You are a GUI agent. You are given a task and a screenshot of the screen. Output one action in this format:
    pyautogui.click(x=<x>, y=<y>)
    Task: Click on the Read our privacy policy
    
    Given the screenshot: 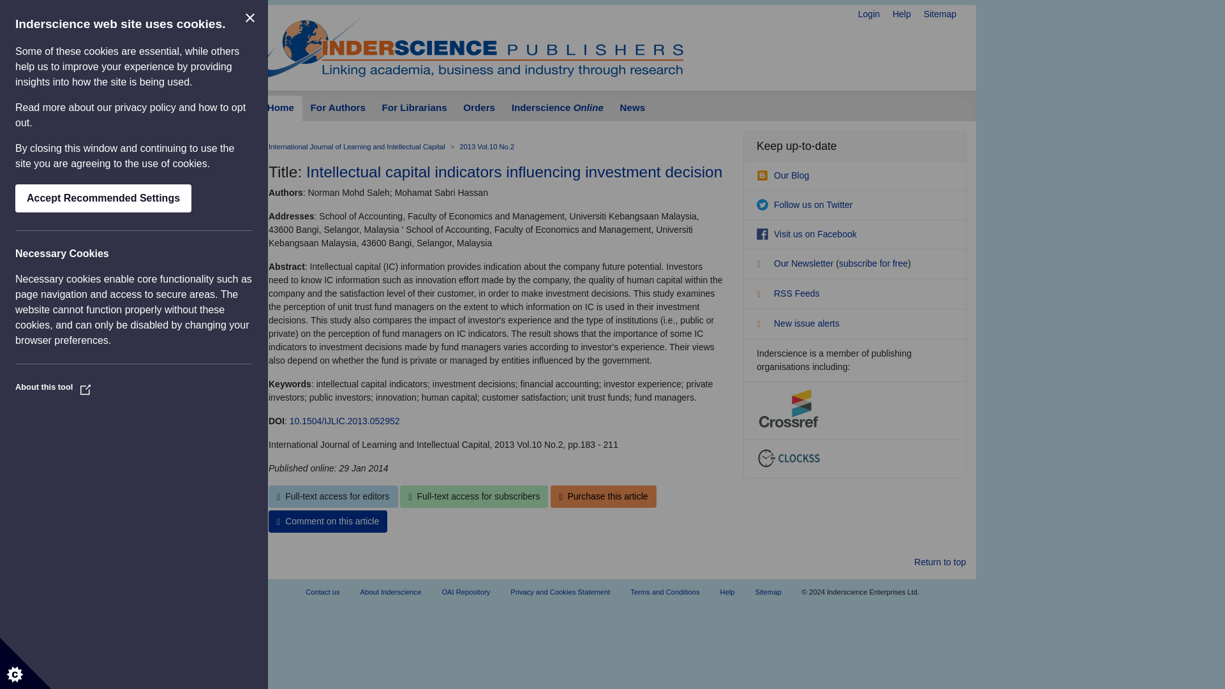 What is the action you would take?
    pyautogui.click(x=145, y=107)
    